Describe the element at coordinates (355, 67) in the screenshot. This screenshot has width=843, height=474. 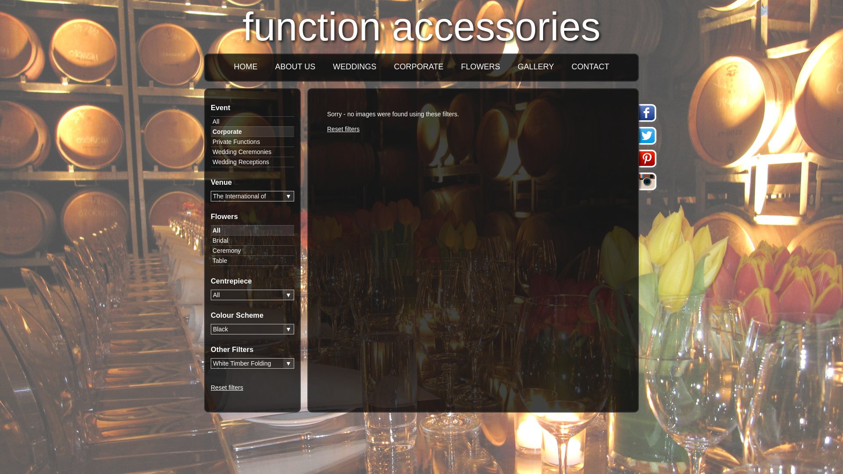
I see `WEDDINGS` at that location.